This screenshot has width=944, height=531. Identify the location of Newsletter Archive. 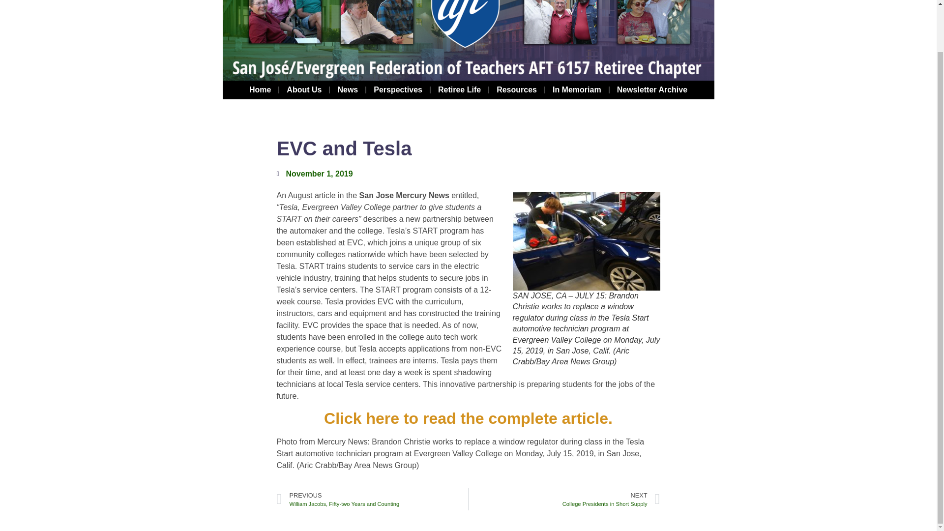
(372, 499).